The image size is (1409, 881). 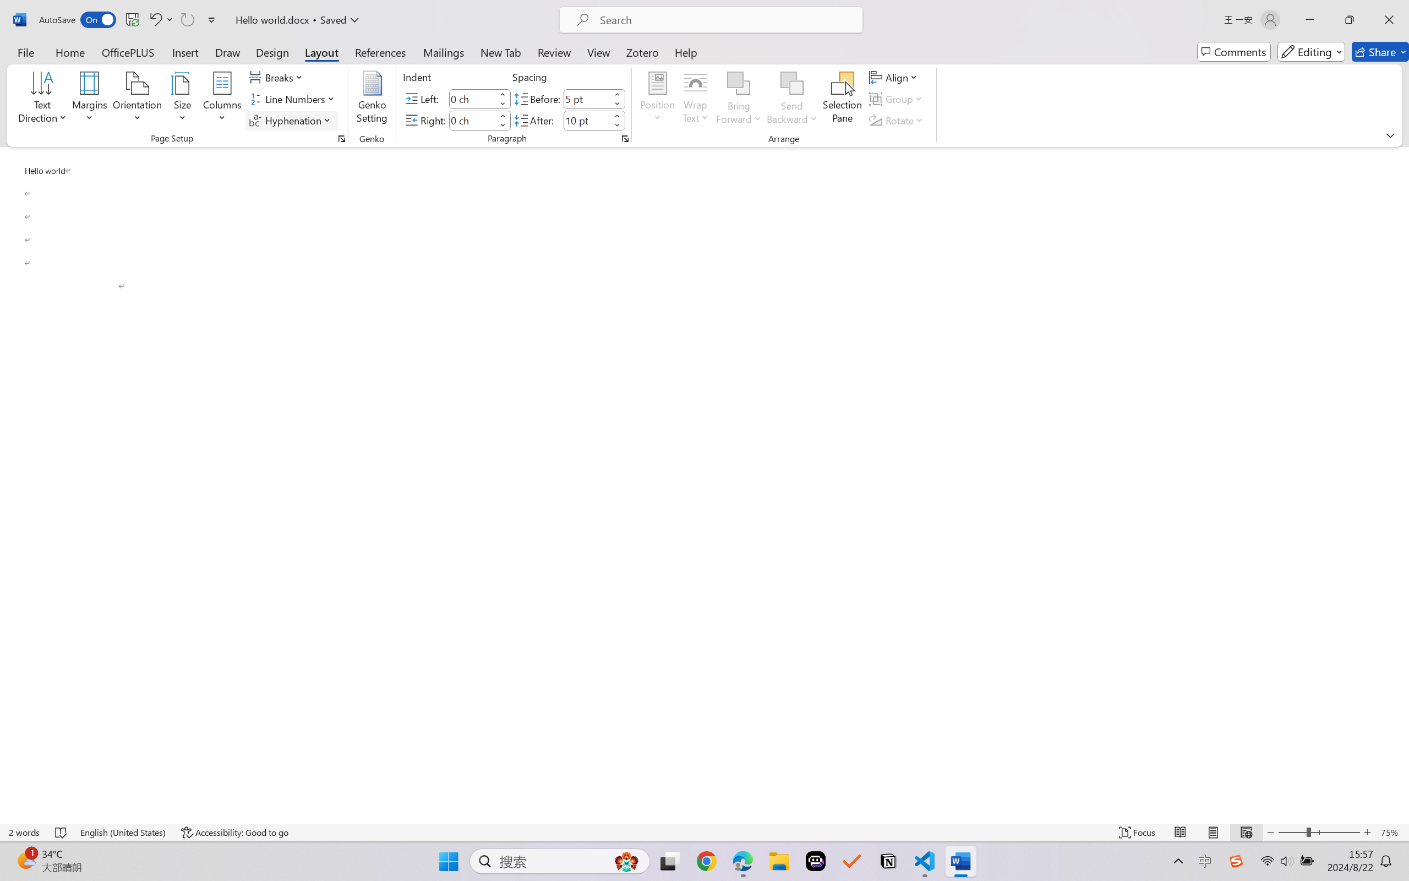 I want to click on Layout, so click(x=321, y=52).